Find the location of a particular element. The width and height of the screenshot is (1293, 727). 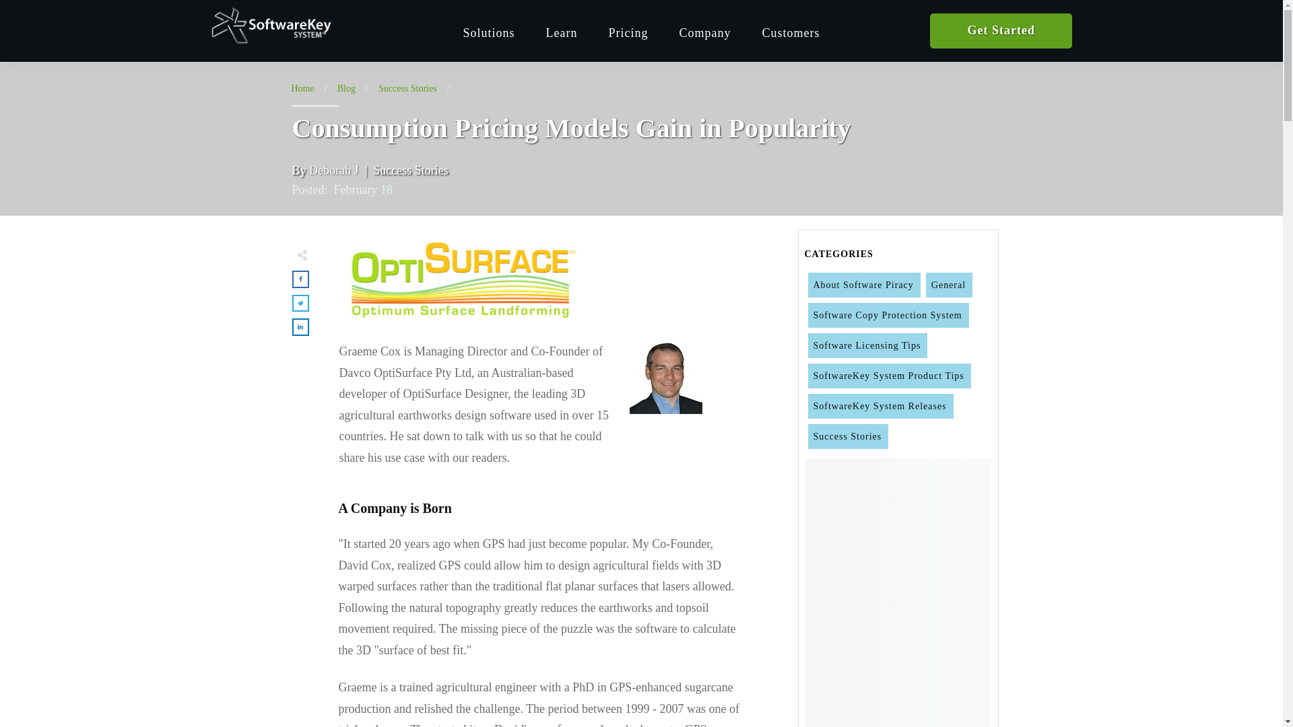

Success Stories is located at coordinates (407, 89).